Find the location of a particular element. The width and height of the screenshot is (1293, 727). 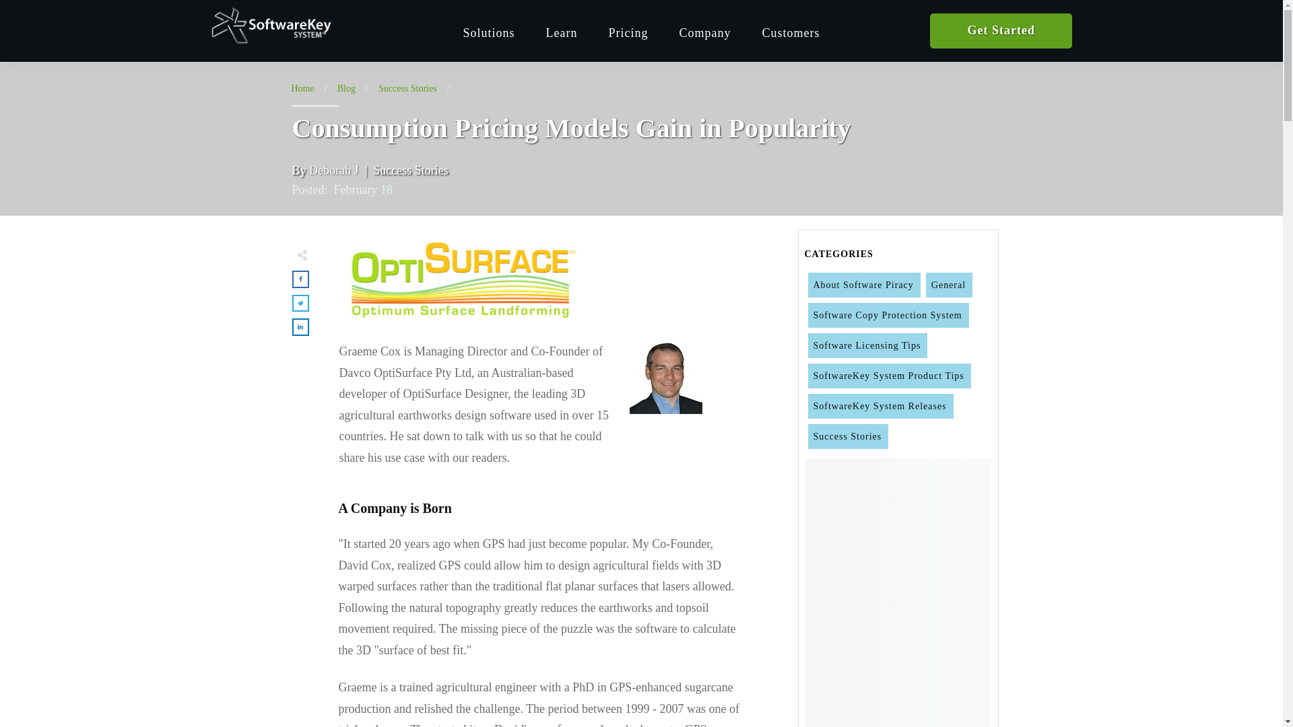

Success Stories is located at coordinates (407, 89).